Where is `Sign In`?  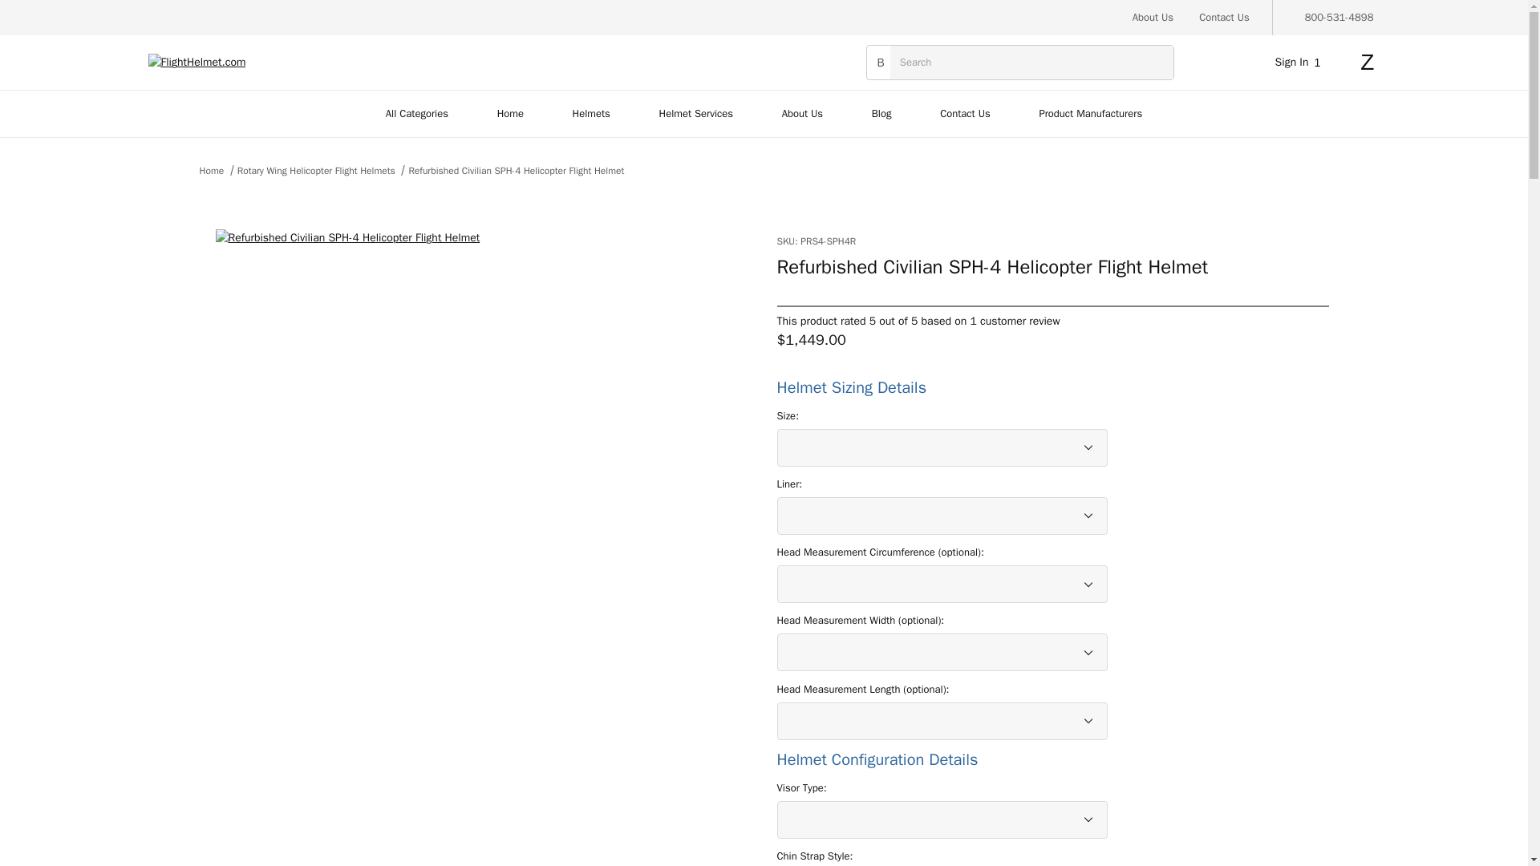
Sign In is located at coordinates (1288, 263).